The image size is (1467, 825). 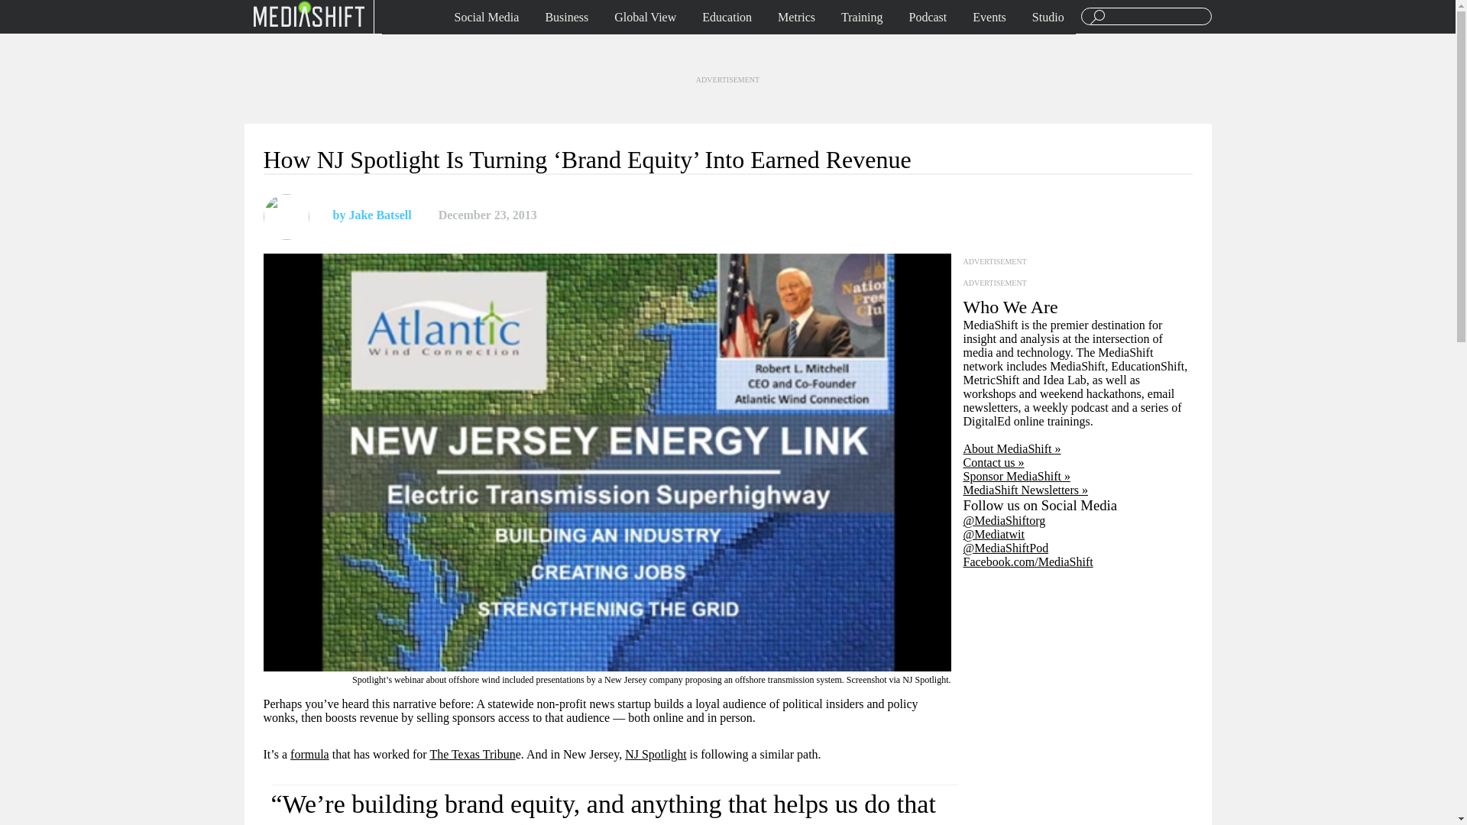 What do you see at coordinates (862, 17) in the screenshot?
I see `Training` at bounding box center [862, 17].